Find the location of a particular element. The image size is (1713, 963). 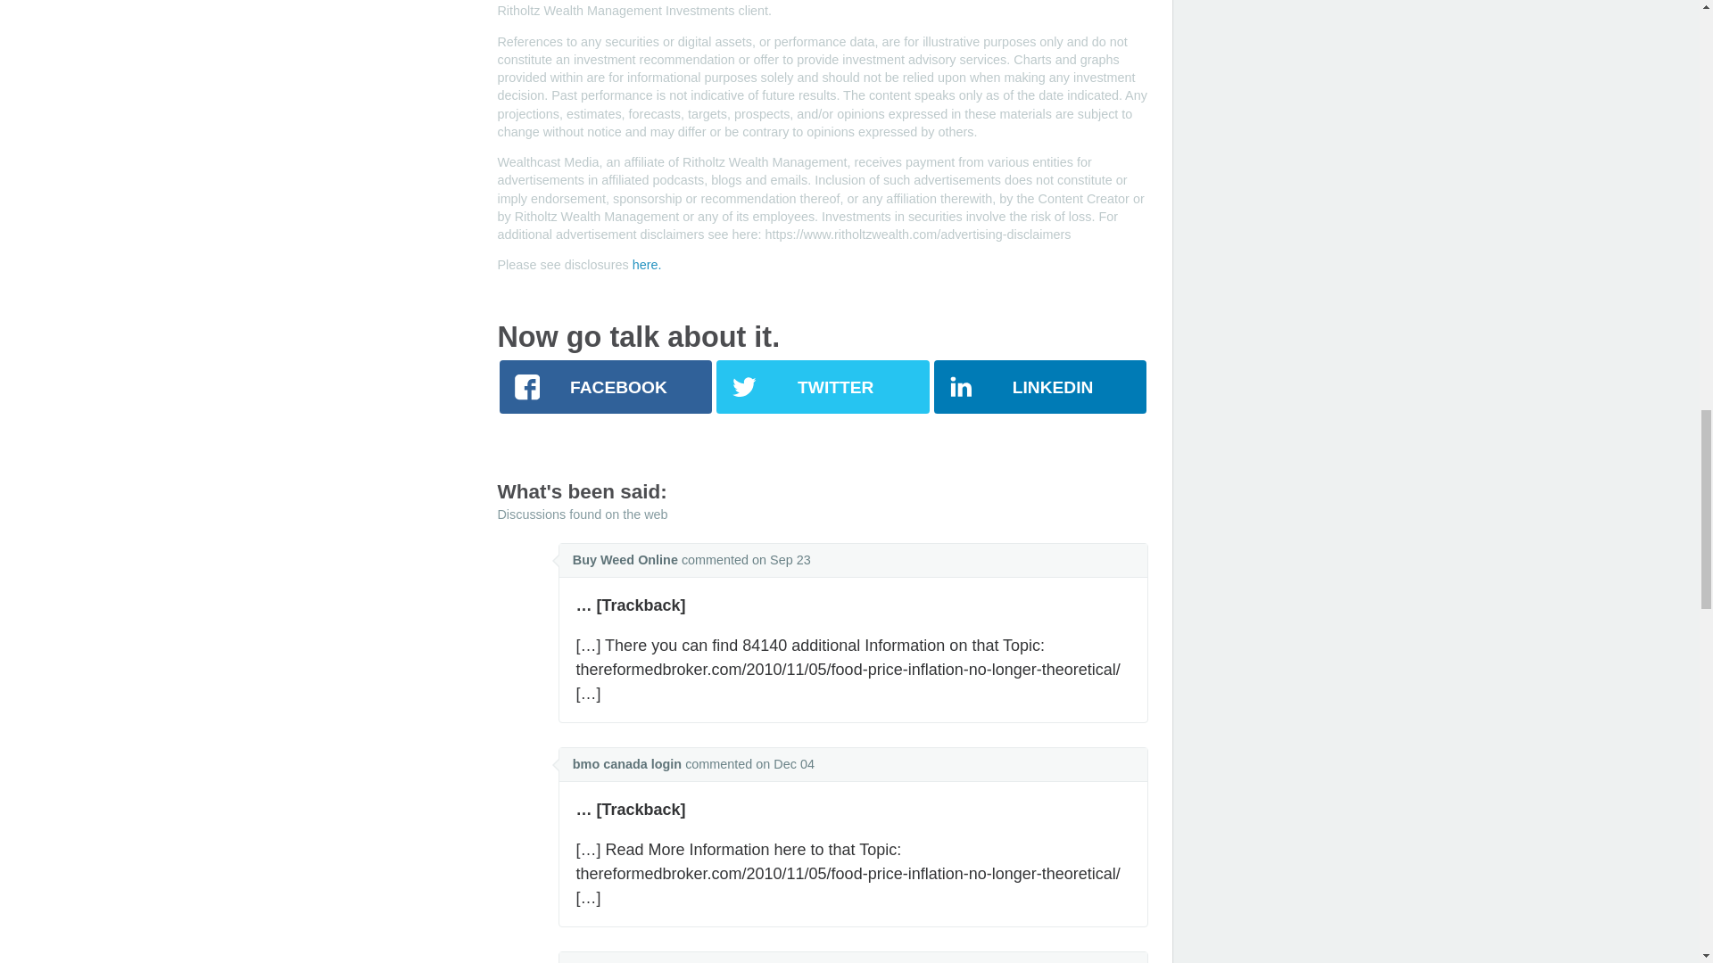

bmo canada login is located at coordinates (626, 763).